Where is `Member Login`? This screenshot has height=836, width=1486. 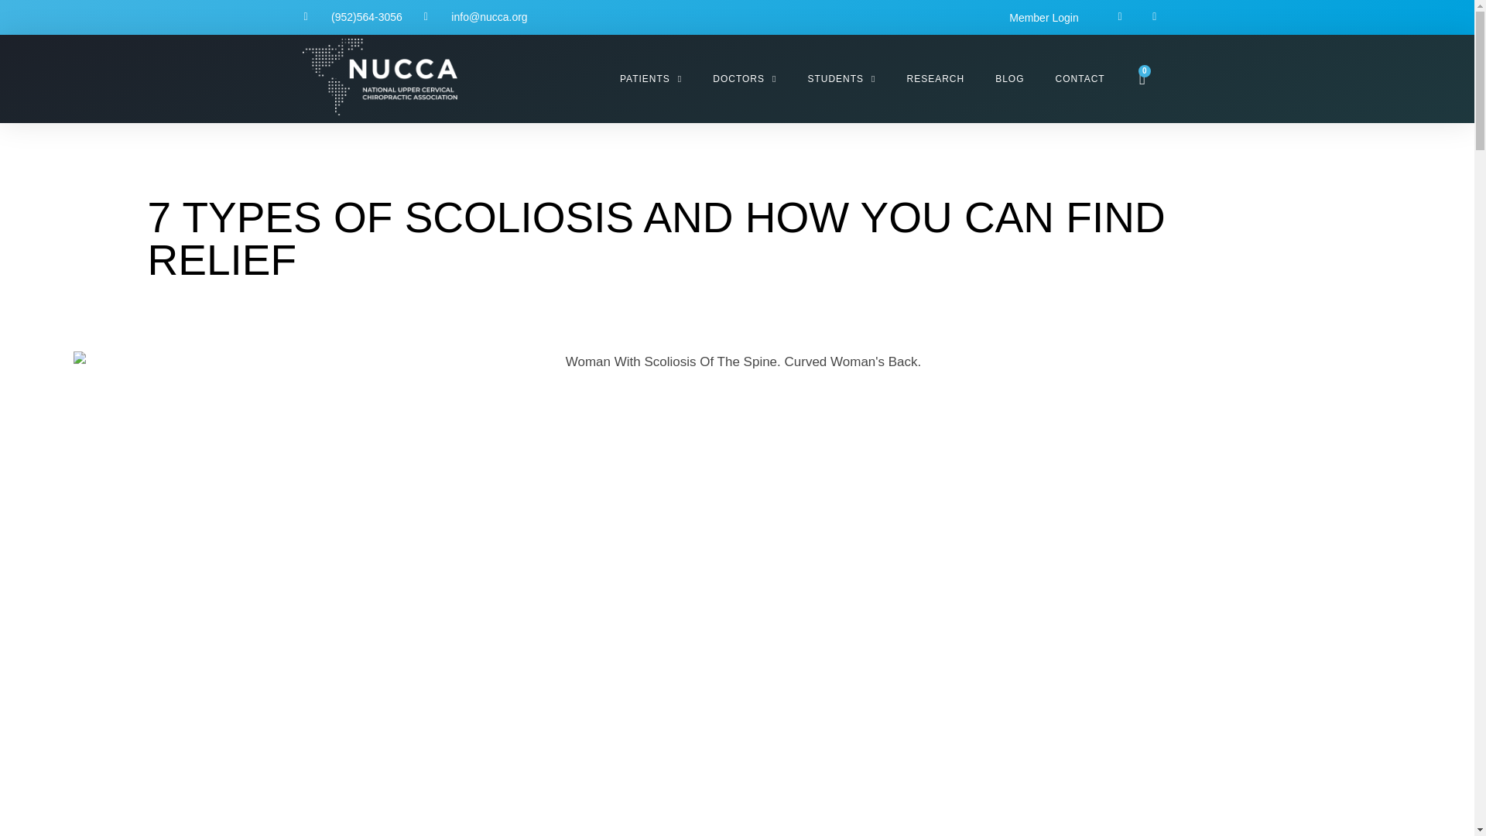 Member Login is located at coordinates (1044, 18).